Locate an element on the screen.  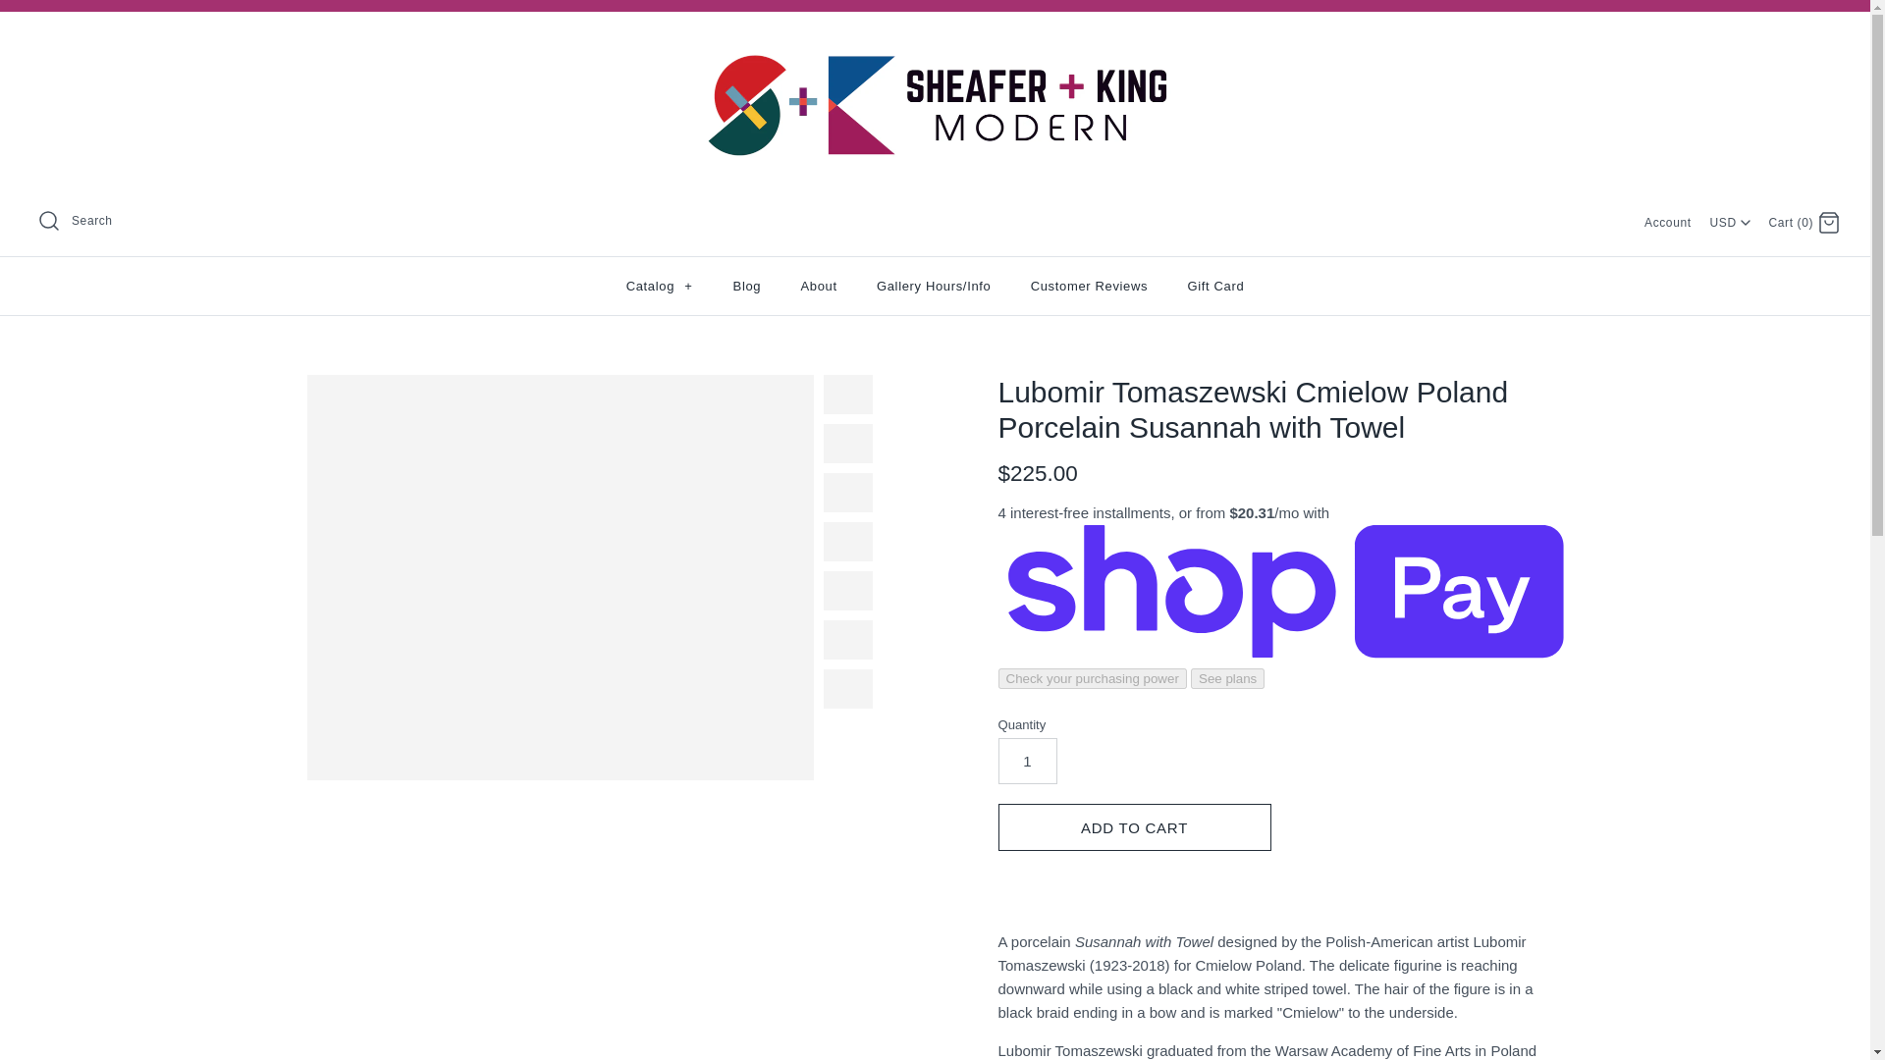
Blog is located at coordinates (748, 287).